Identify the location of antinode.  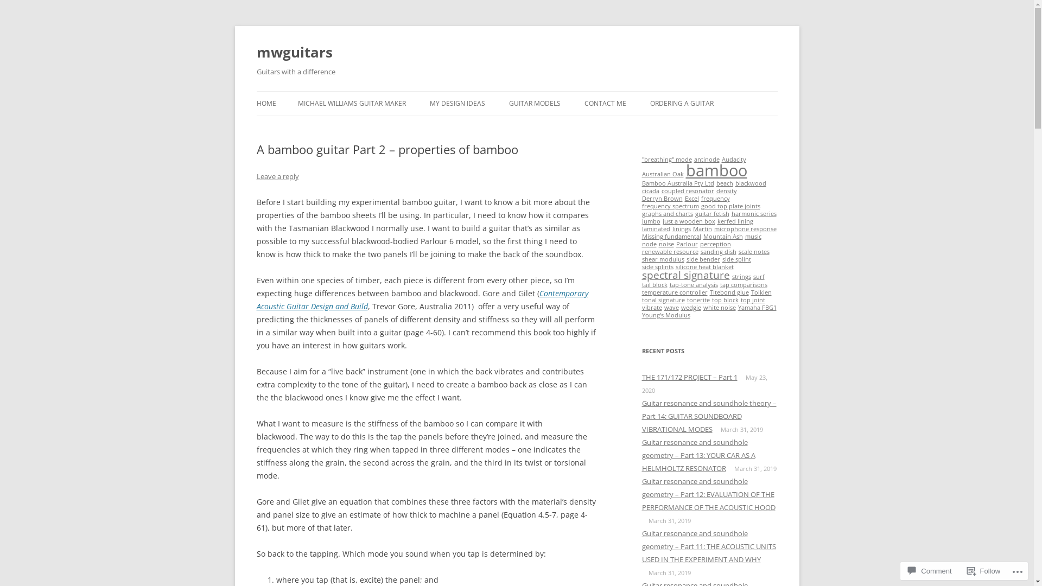
(707, 160).